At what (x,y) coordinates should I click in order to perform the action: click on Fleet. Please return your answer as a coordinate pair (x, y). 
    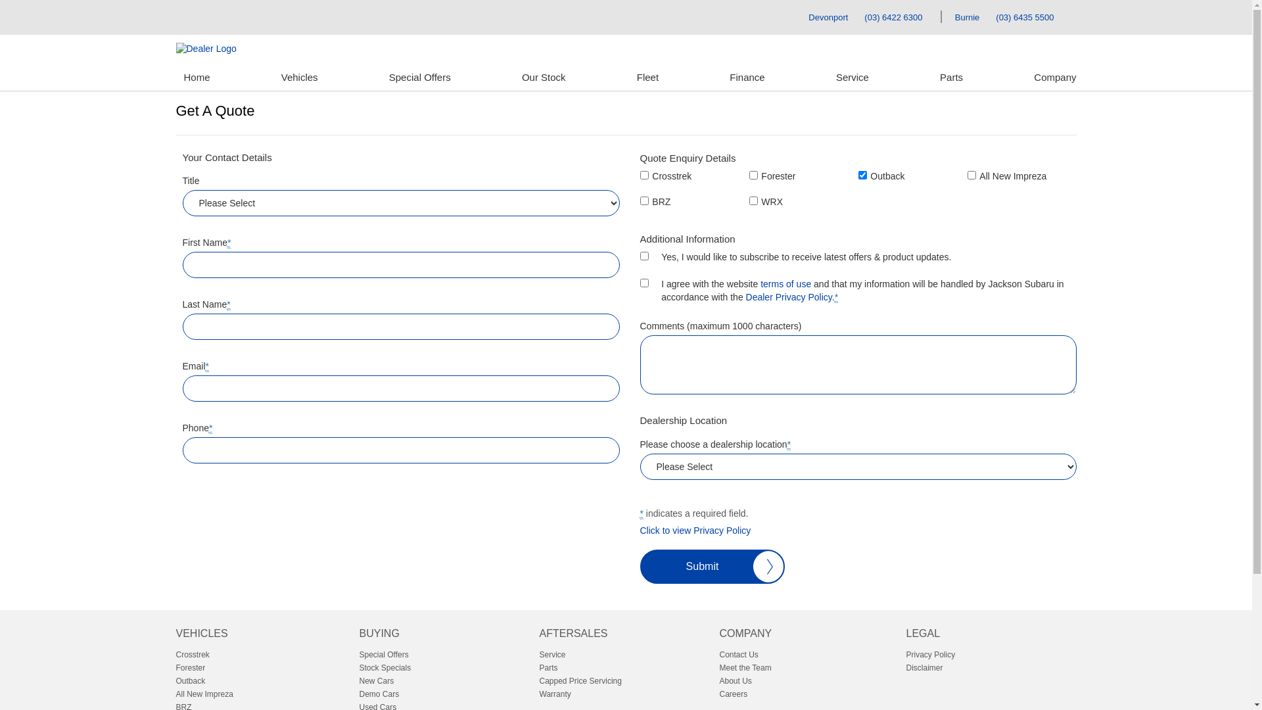
    Looking at the image, I should click on (647, 78).